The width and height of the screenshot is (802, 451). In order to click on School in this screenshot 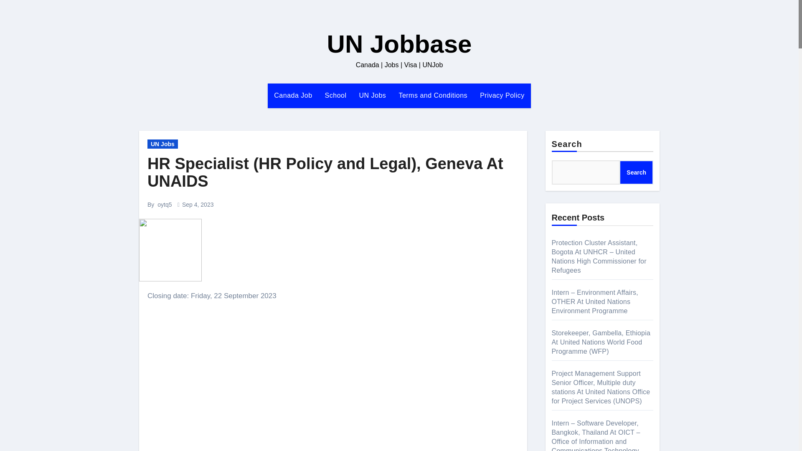, I will do `click(335, 95)`.